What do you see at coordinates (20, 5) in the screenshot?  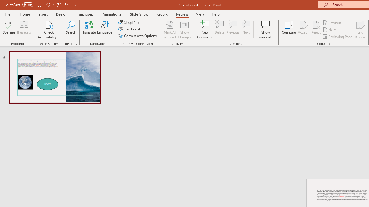 I see `AutoSave` at bounding box center [20, 5].